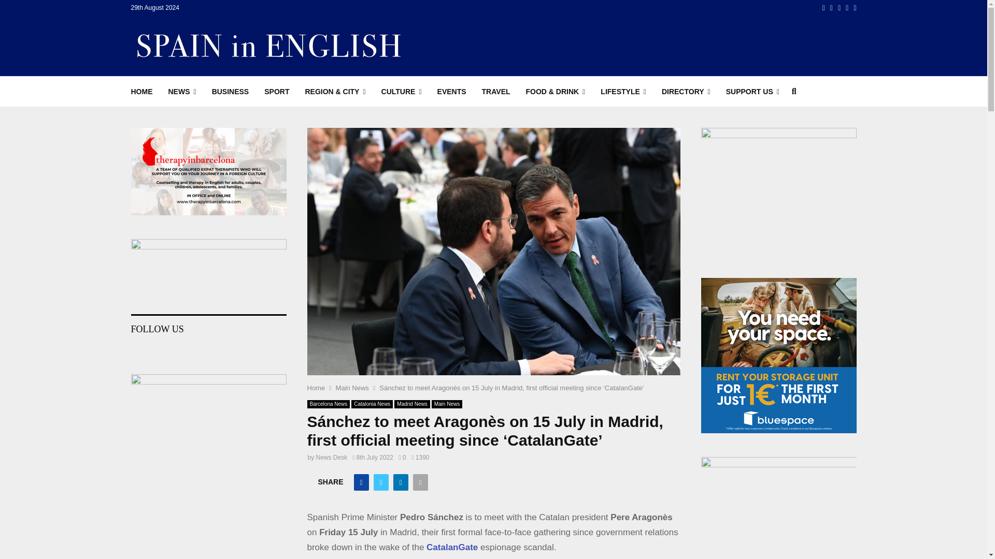 This screenshot has width=995, height=559. Describe the element at coordinates (494, 284) in the screenshot. I see `Sign up new account` at that location.